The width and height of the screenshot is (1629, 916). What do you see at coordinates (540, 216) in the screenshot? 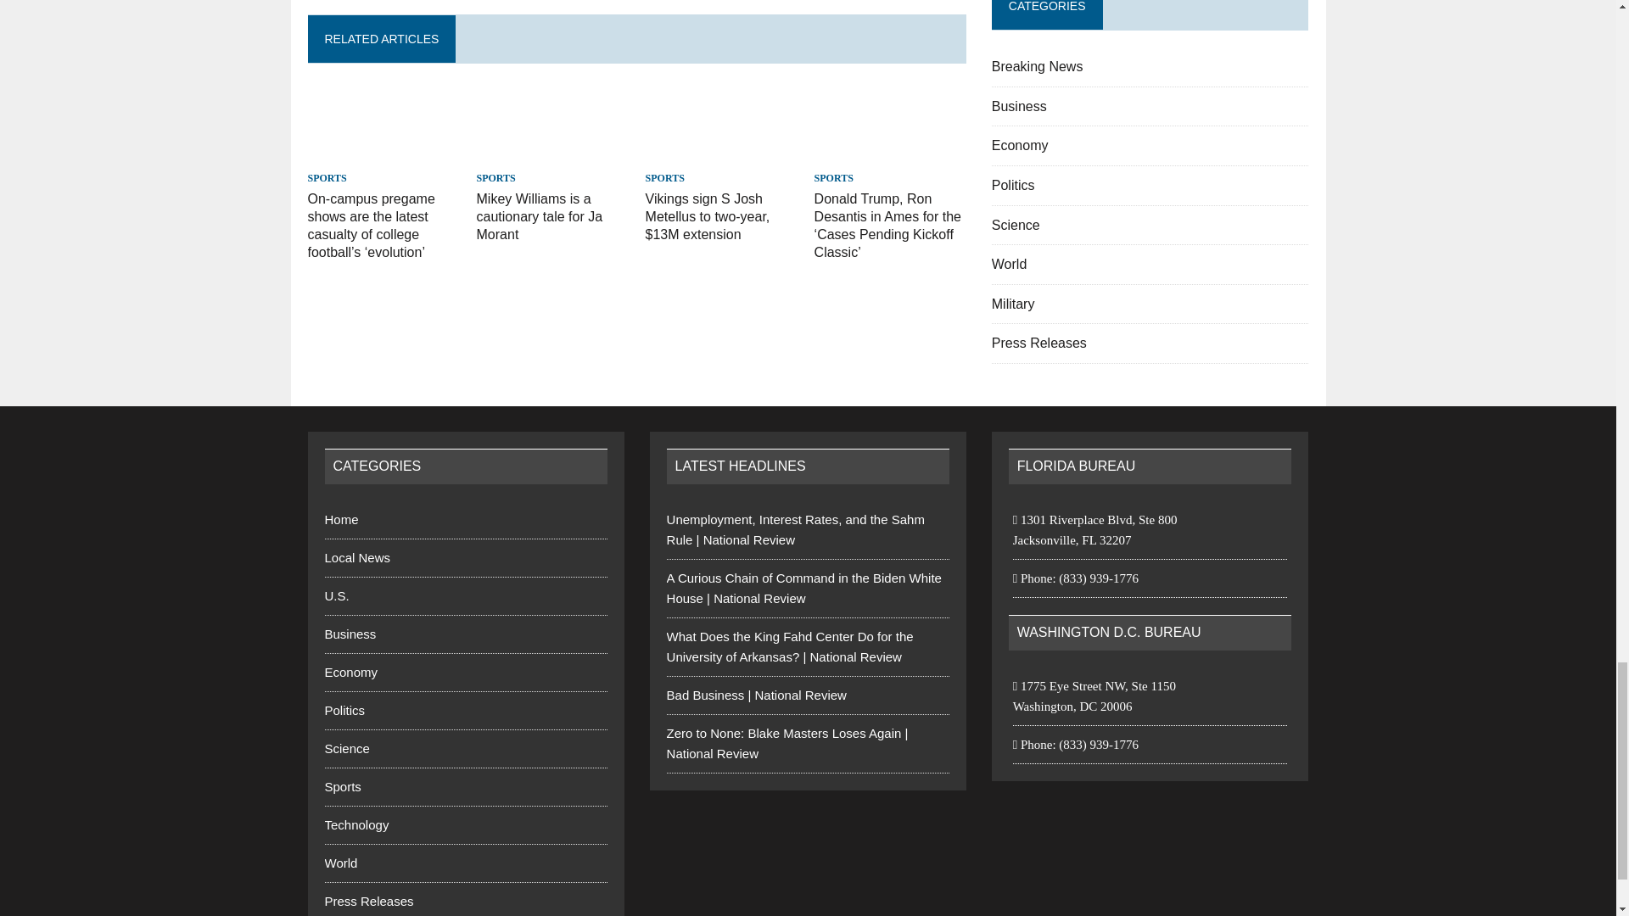
I see `Mikey Williams is a cautionary tale for Ja Morant` at bounding box center [540, 216].